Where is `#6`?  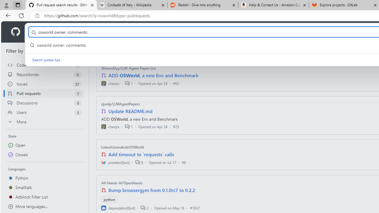 #6 is located at coordinates (184, 162).